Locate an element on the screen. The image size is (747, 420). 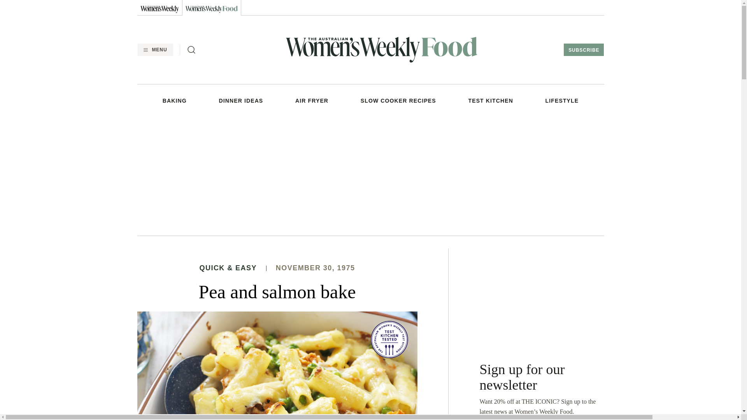
TEST KITCHEN is located at coordinates (491, 100).